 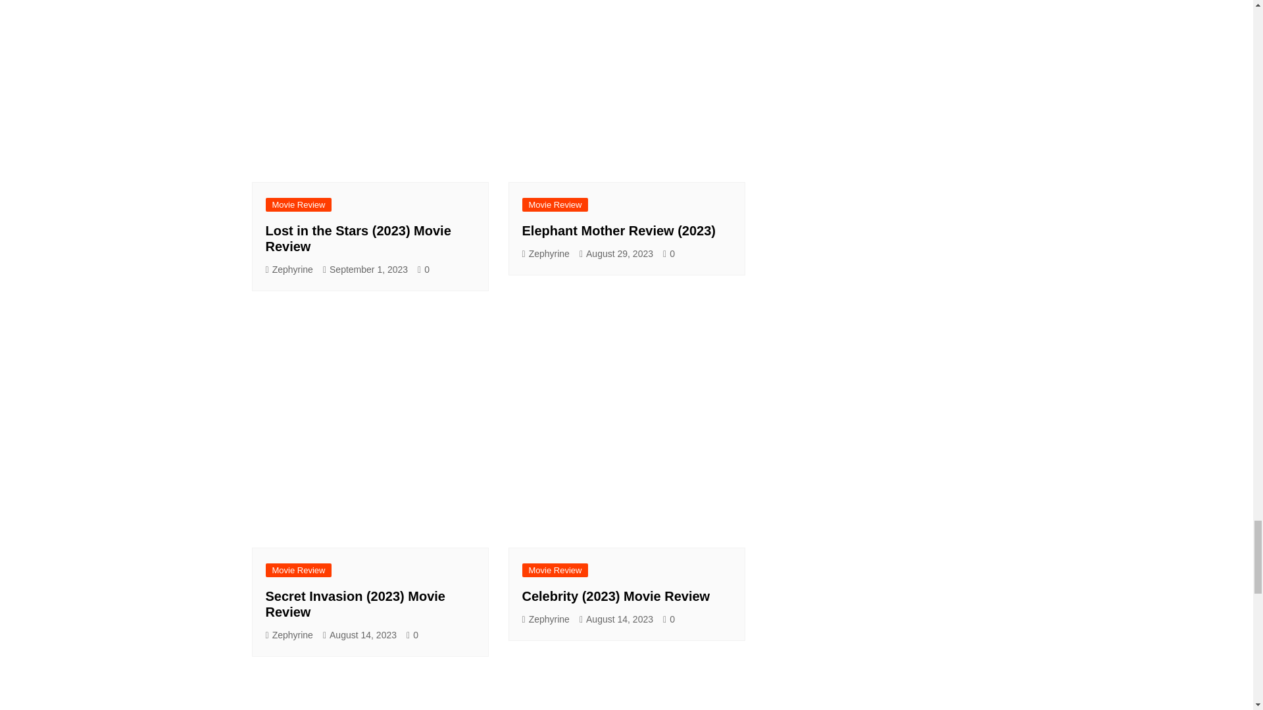 What do you see at coordinates (289, 270) in the screenshot?
I see `Zephyrine` at bounding box center [289, 270].